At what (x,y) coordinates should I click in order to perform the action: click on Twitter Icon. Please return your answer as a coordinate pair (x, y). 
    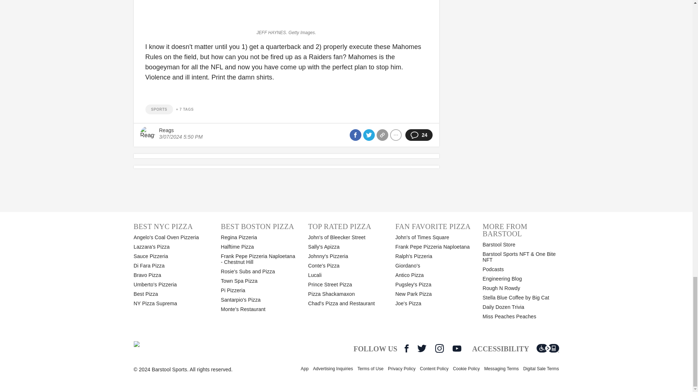
    Looking at the image, I should click on (422, 348).